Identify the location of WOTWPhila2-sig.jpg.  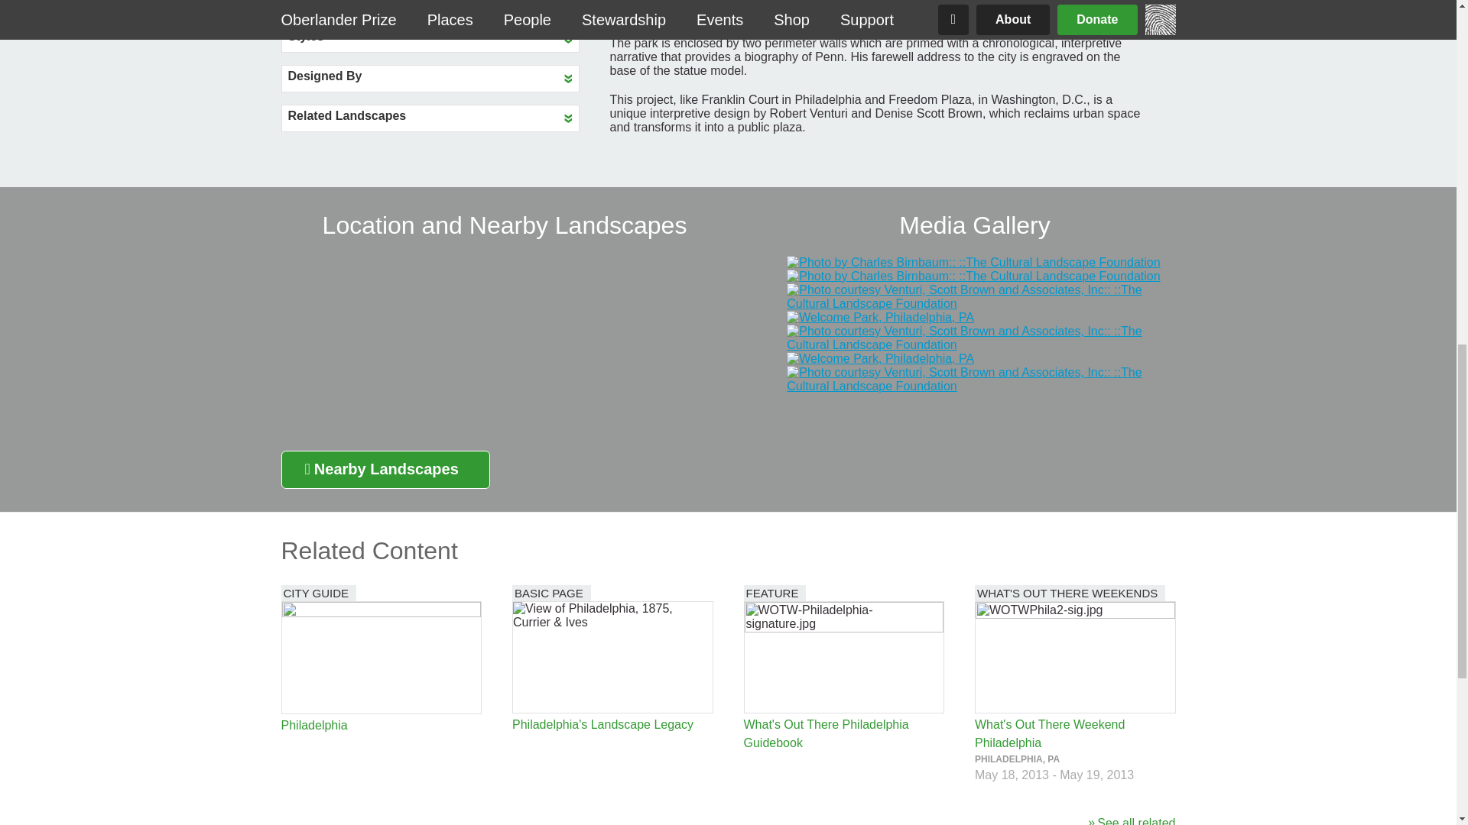
(1075, 657).